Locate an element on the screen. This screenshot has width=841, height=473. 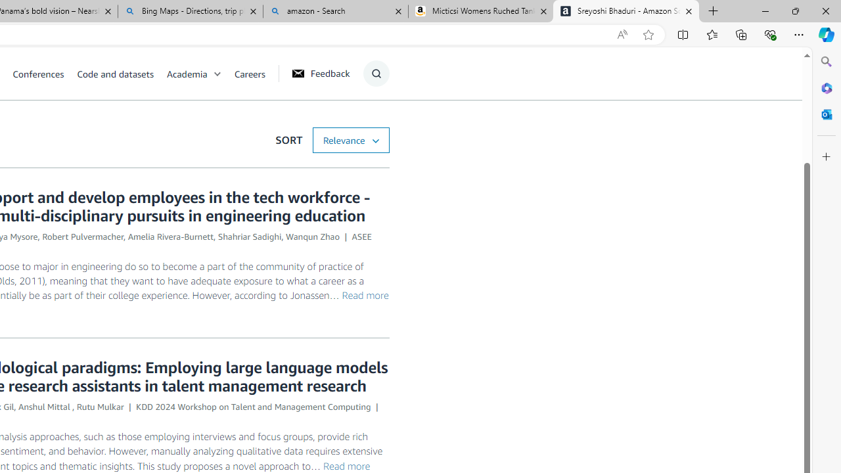
Conferences is located at coordinates (38, 74).